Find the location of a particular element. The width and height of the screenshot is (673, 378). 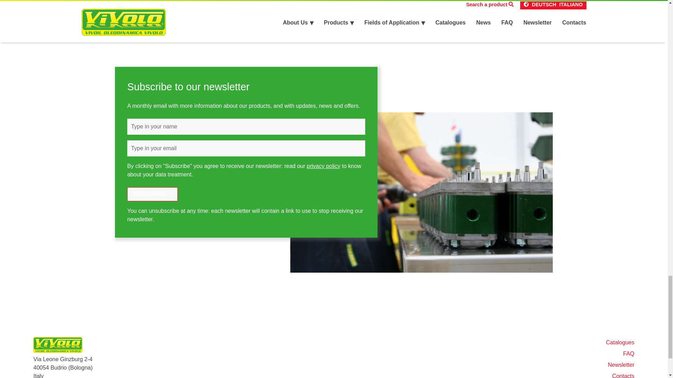

Read the article is located at coordinates (447, 27).